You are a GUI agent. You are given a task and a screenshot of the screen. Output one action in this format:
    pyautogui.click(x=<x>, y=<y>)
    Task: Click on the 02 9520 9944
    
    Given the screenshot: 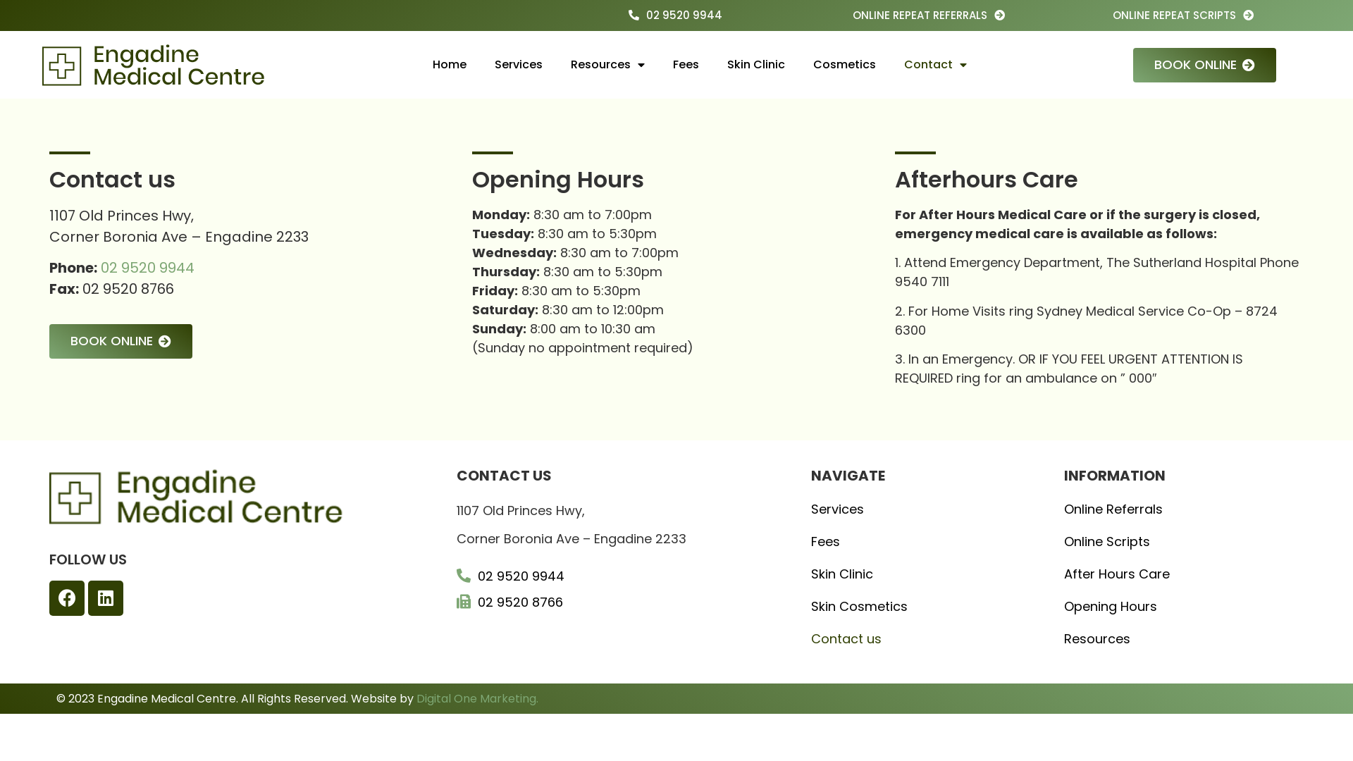 What is the action you would take?
    pyautogui.click(x=627, y=576)
    